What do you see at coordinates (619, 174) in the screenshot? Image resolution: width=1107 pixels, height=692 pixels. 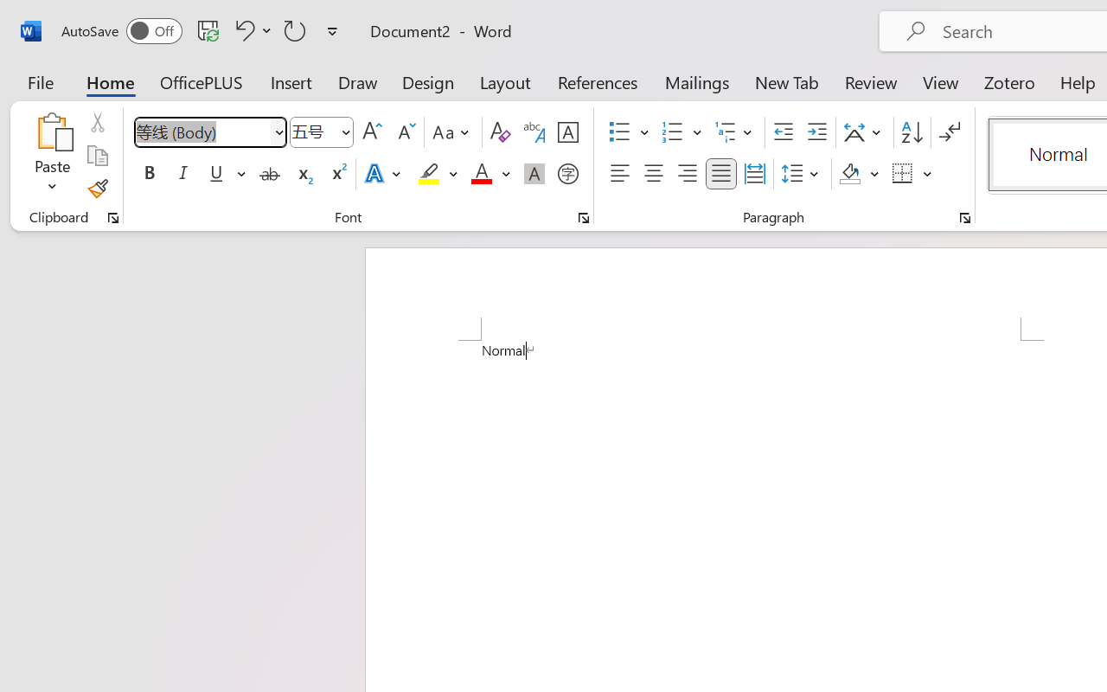 I see `Align Left` at bounding box center [619, 174].